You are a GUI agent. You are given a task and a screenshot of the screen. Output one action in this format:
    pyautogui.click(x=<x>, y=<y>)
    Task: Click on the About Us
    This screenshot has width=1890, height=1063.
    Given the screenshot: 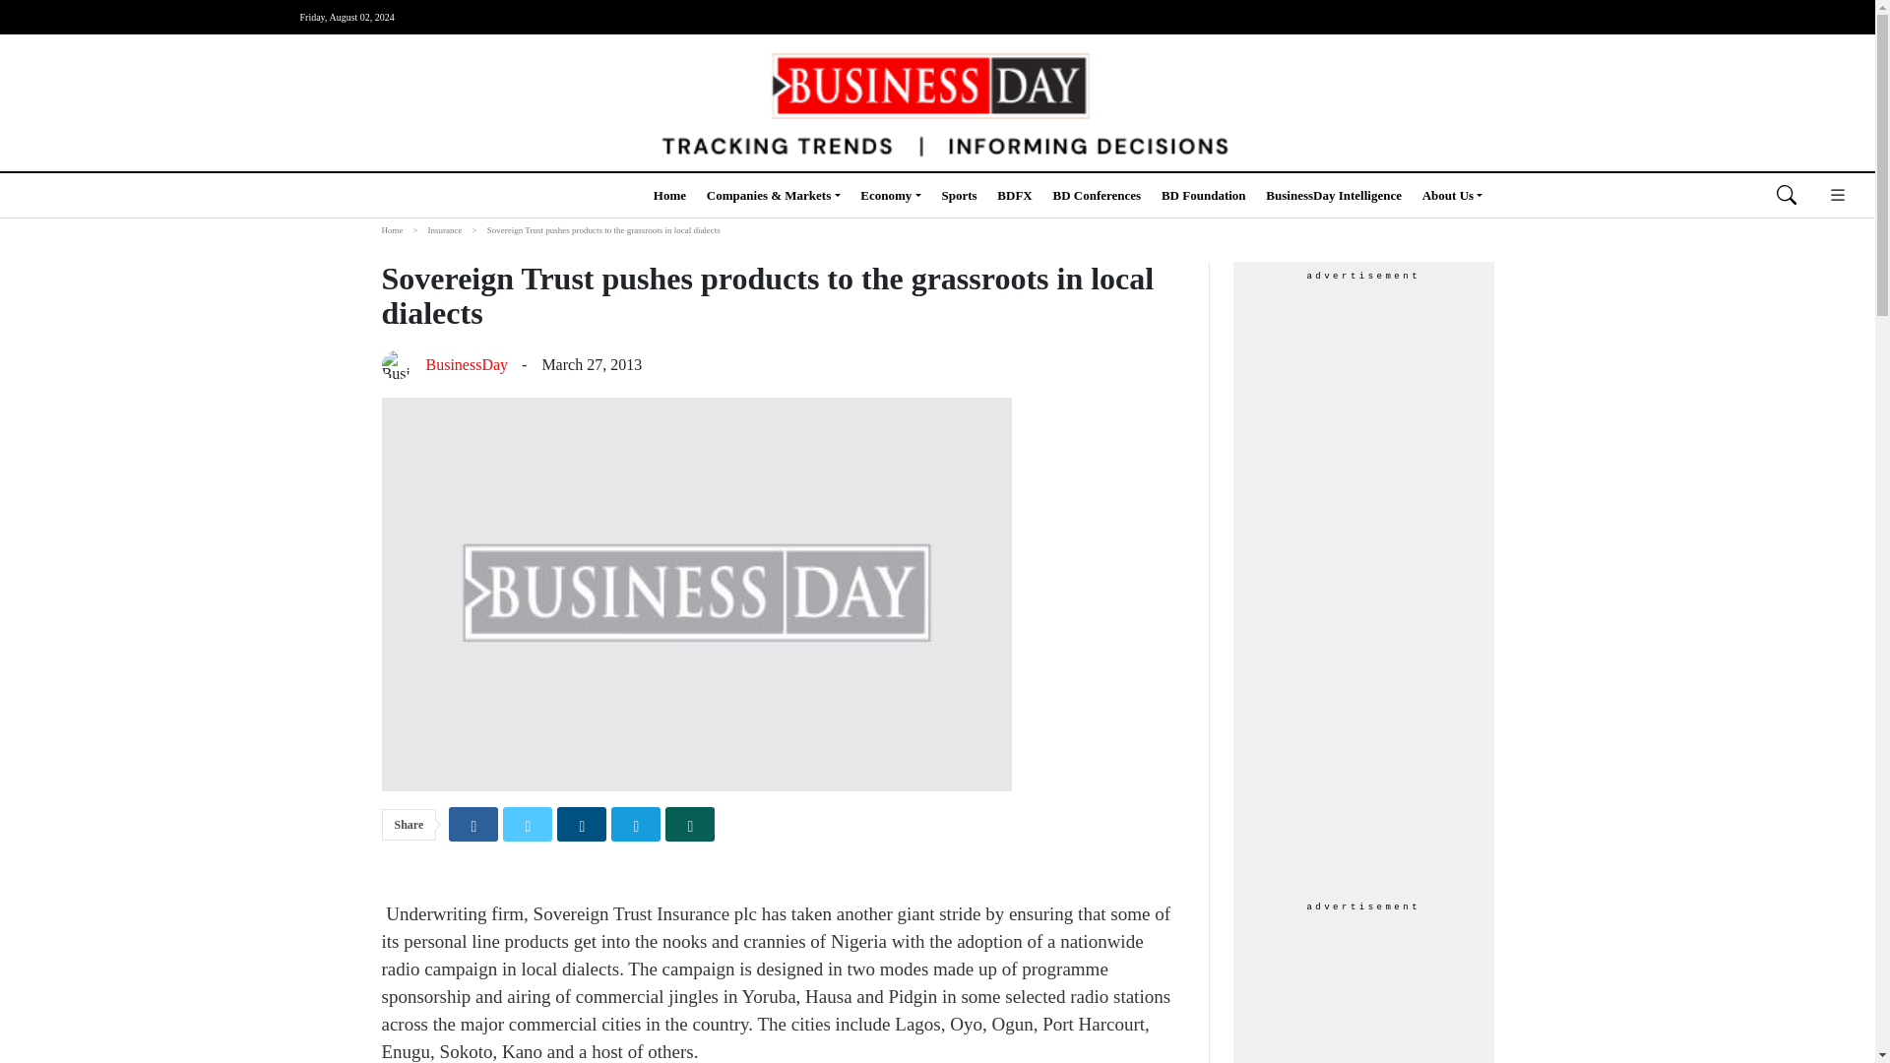 What is the action you would take?
    pyautogui.click(x=1453, y=195)
    